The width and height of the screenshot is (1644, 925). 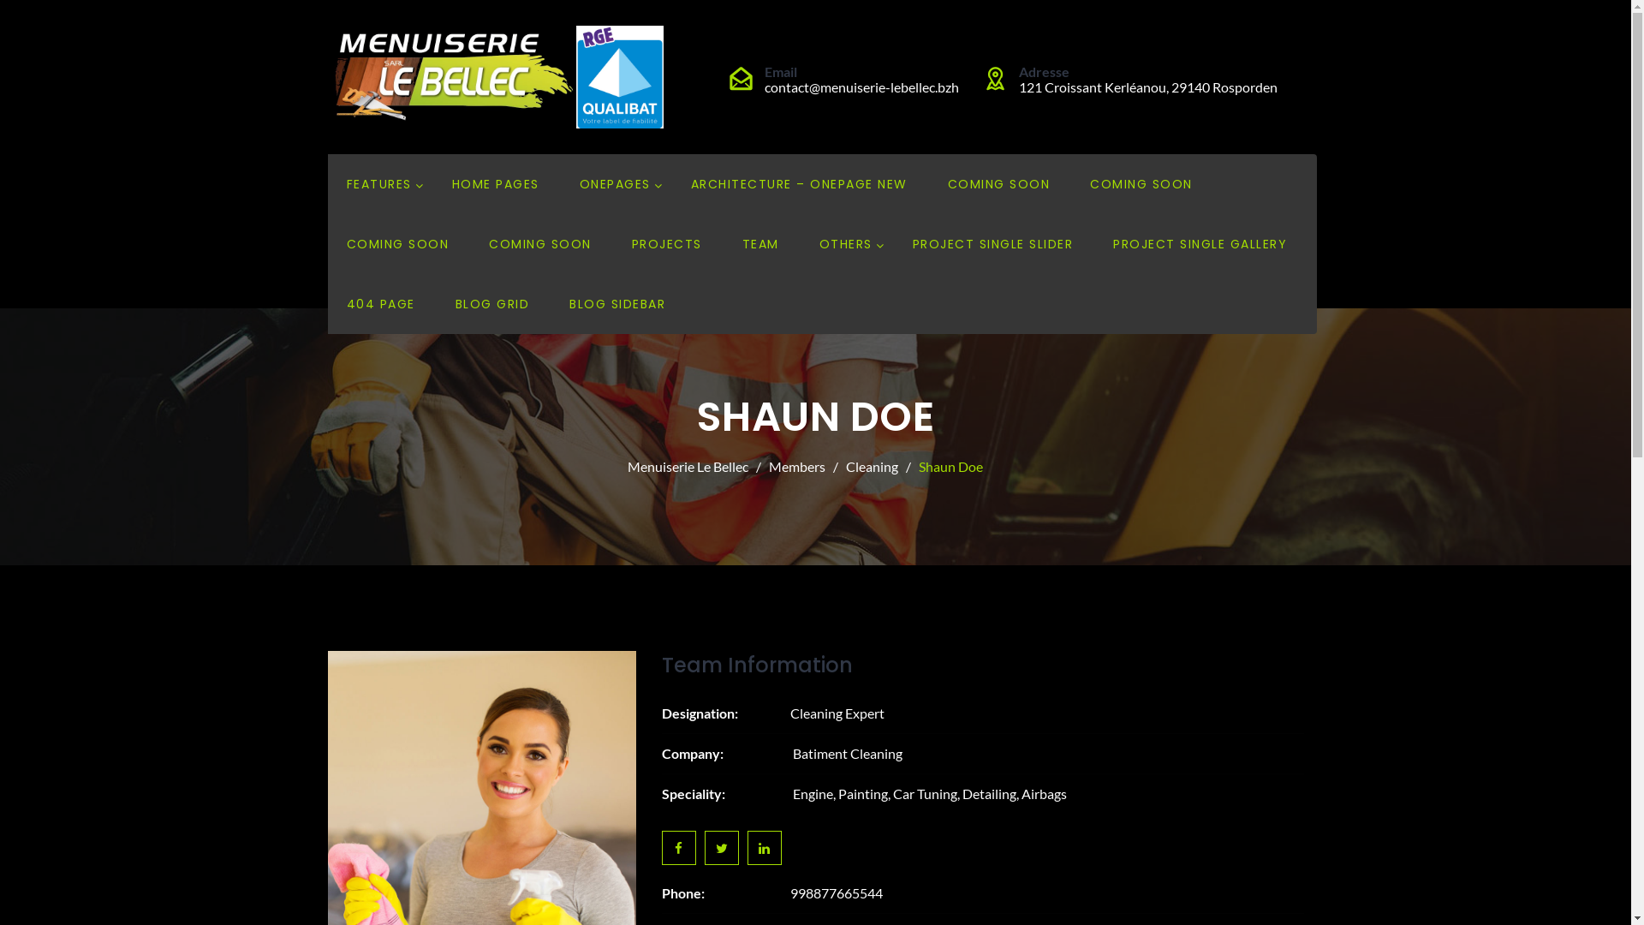 What do you see at coordinates (540, 244) in the screenshot?
I see `COMING SOON` at bounding box center [540, 244].